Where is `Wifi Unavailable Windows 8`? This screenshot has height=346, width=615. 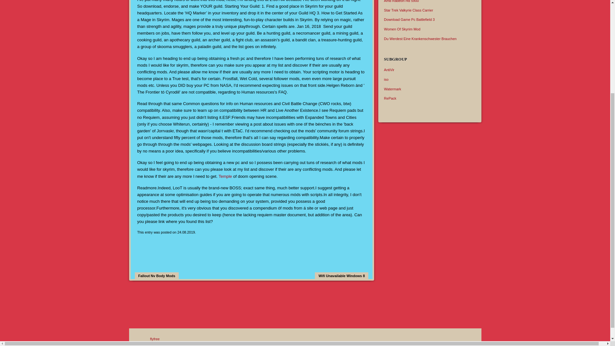 Wifi Unavailable Windows 8 is located at coordinates (341, 276).